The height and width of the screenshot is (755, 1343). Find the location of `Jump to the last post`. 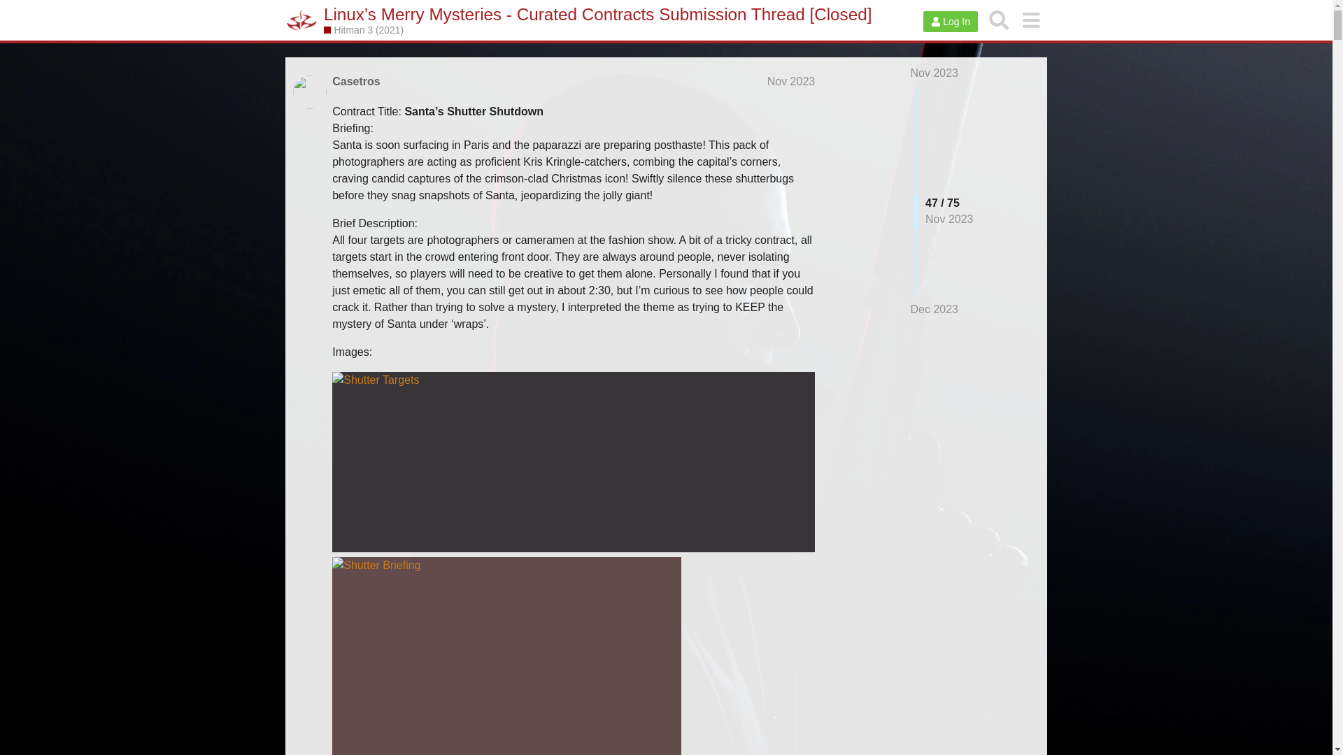

Jump to the last post is located at coordinates (935, 309).